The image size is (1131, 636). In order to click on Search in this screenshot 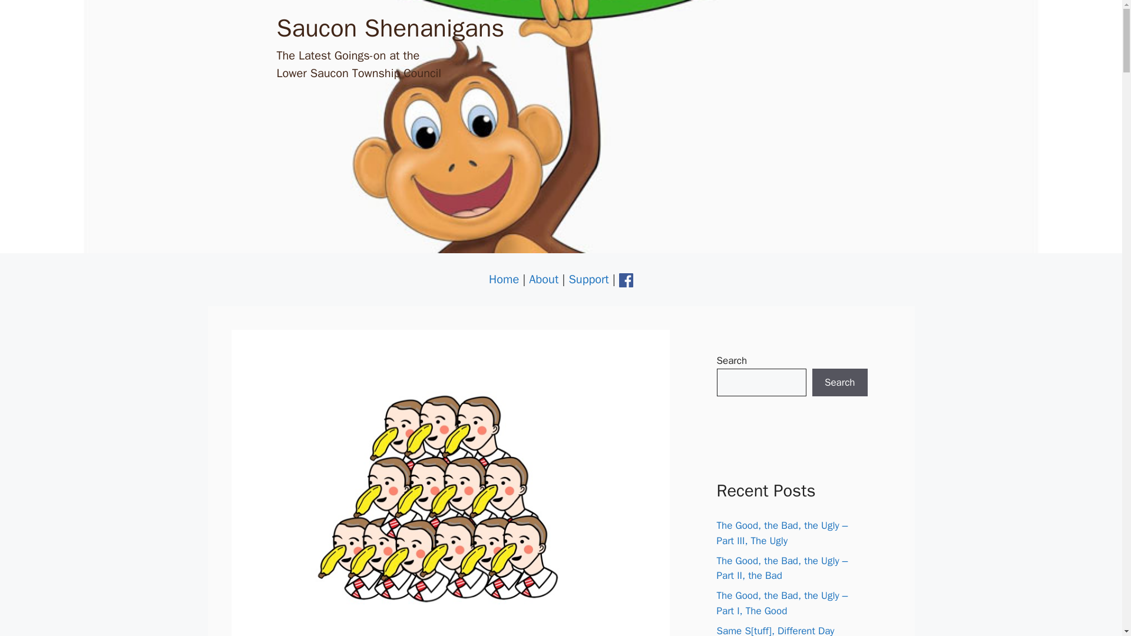, I will do `click(839, 383)`.